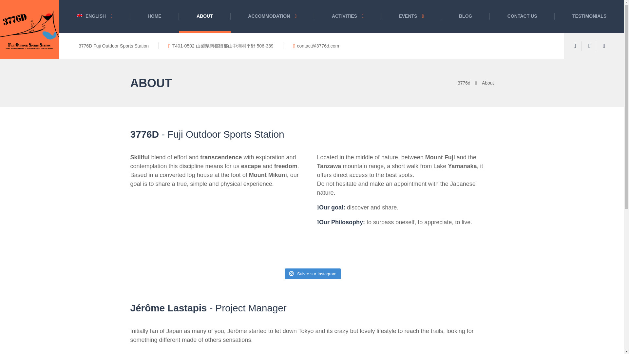 Image resolution: width=629 pixels, height=354 pixels. What do you see at coordinates (466, 16) in the screenshot?
I see `BLOG` at bounding box center [466, 16].